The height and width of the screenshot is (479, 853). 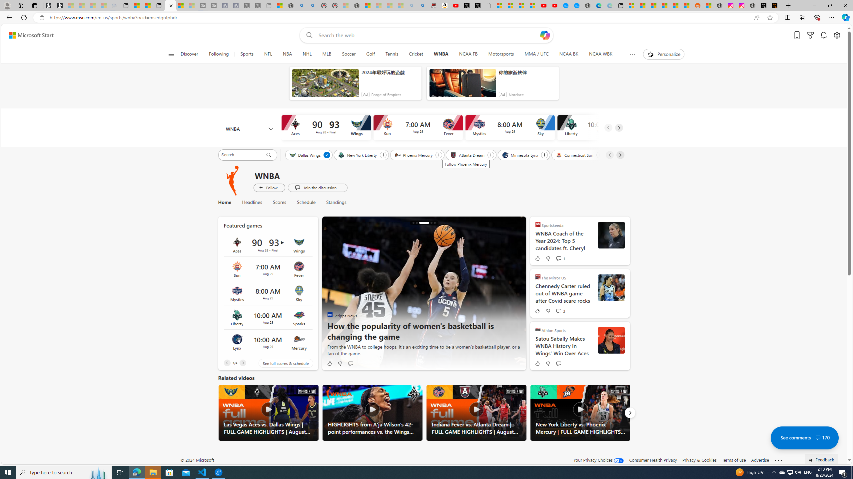 I want to click on Home, so click(x=224, y=202).